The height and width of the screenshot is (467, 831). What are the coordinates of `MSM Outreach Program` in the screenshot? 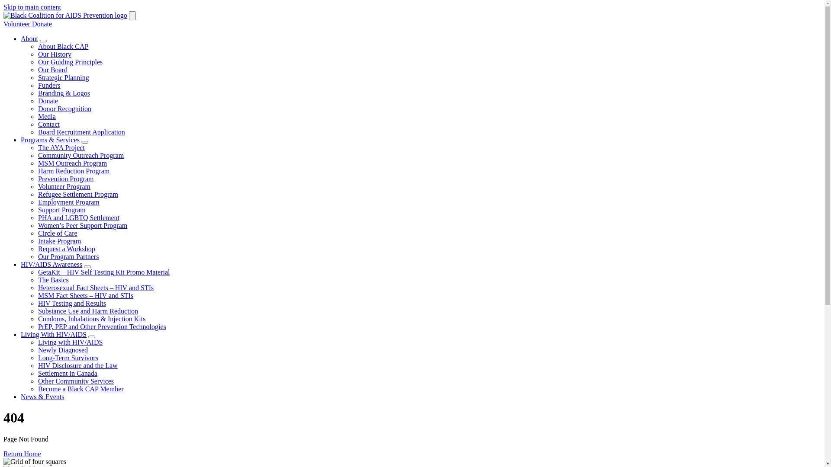 It's located at (72, 163).